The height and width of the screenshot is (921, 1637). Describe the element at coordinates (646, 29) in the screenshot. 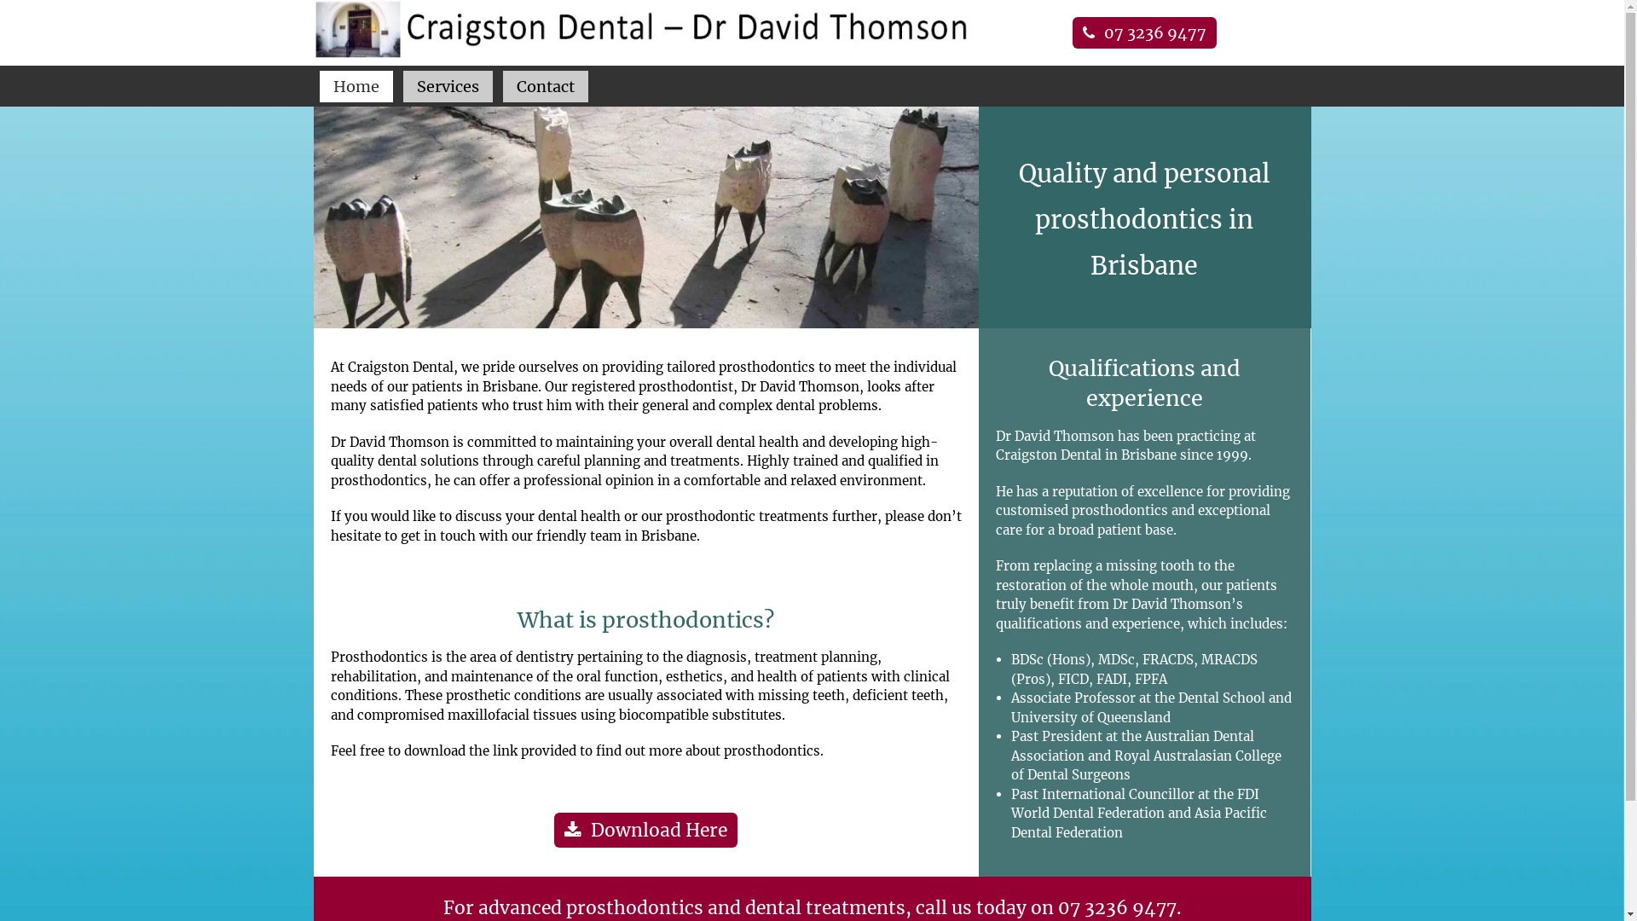

I see `craigston dental business logo` at that location.